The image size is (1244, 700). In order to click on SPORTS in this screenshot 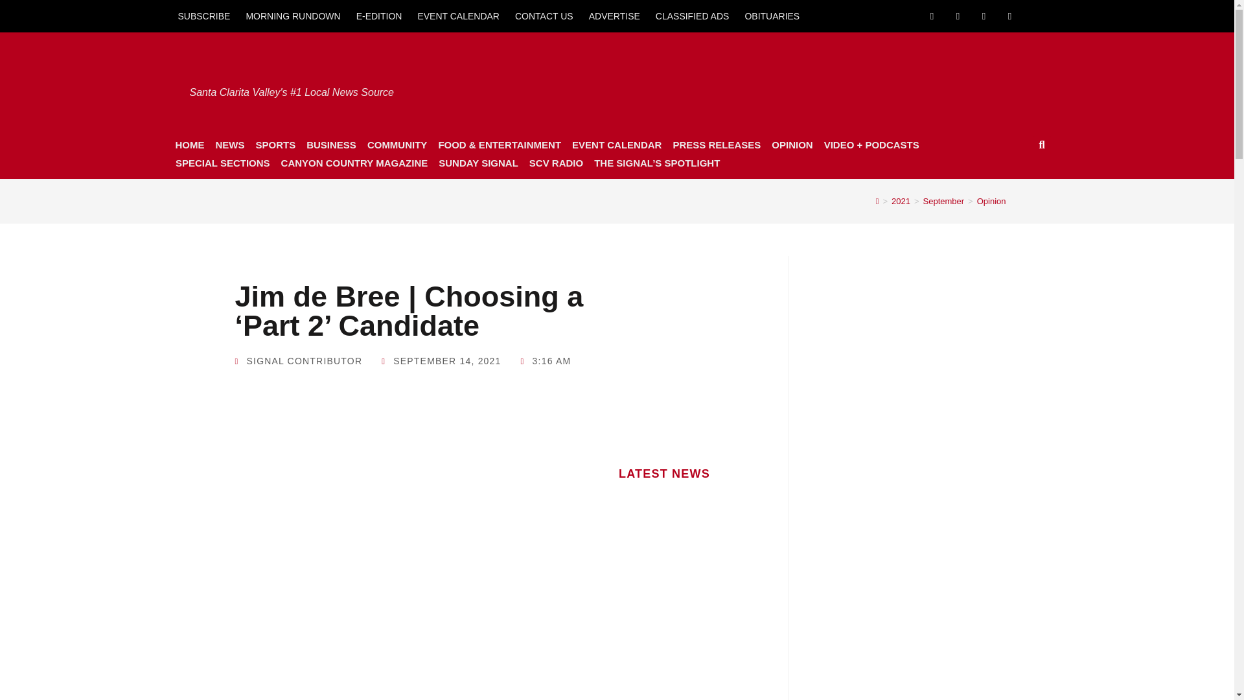, I will do `click(275, 145)`.